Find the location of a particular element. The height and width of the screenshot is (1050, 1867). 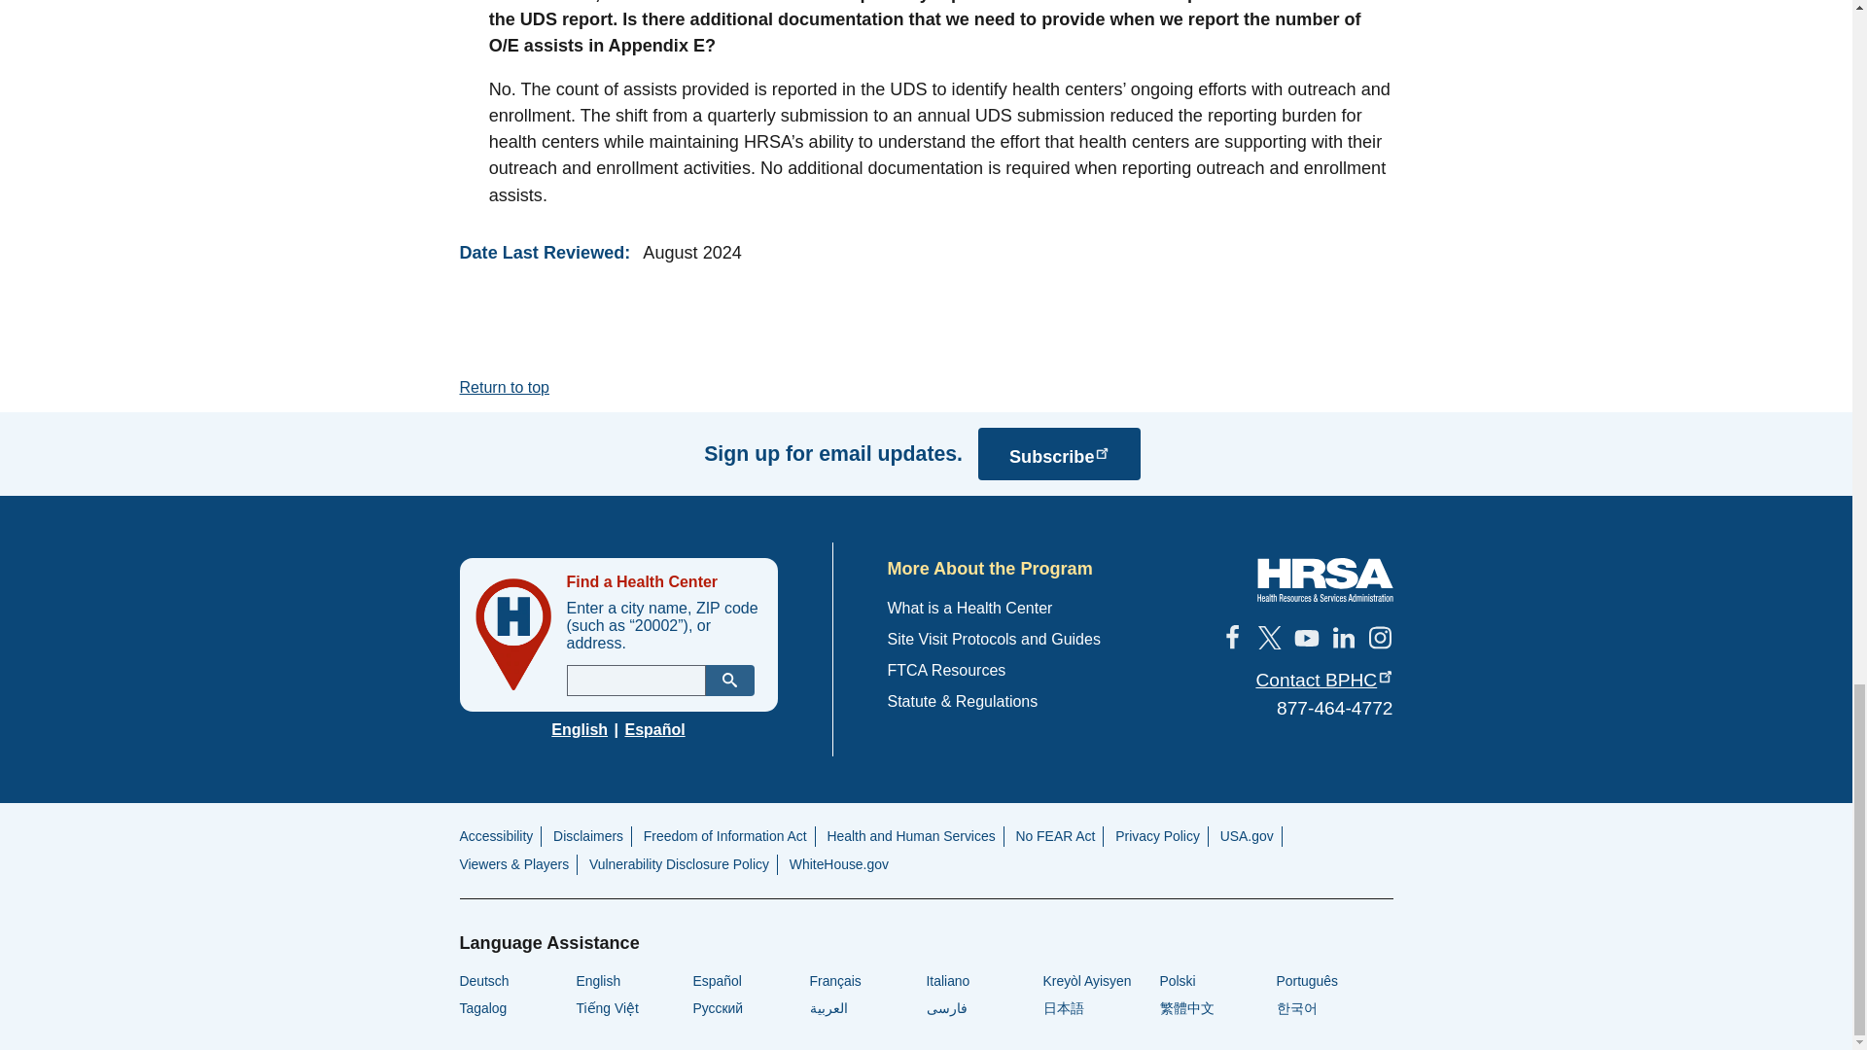

HRSA Health Resources and Services Administration is located at coordinates (1324, 579).